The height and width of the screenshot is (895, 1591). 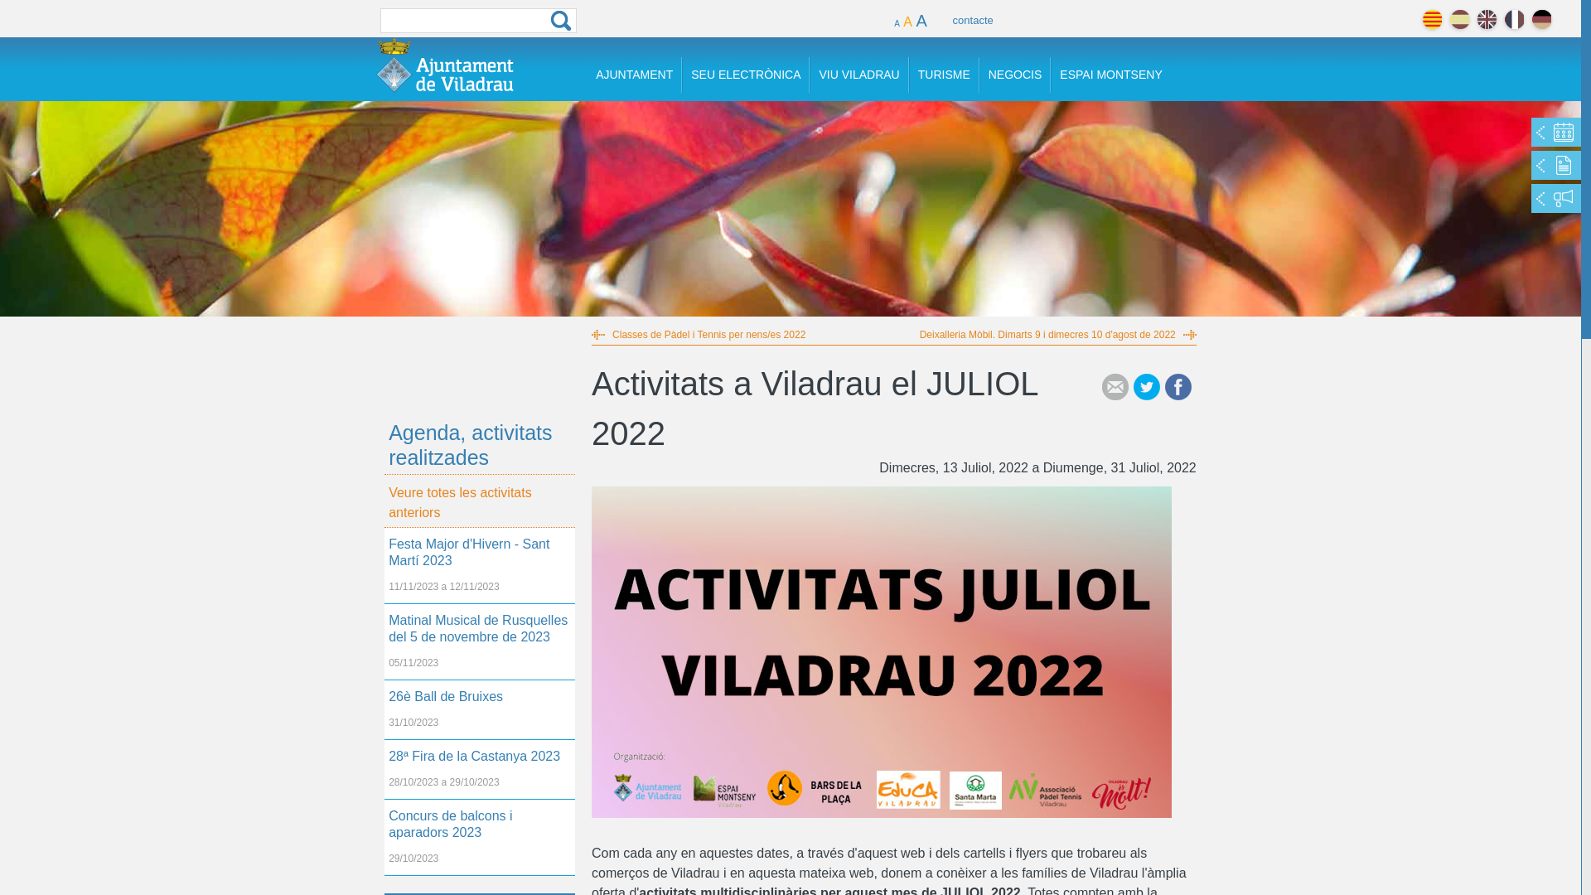 I want to click on Cerca, so click(x=561, y=21).